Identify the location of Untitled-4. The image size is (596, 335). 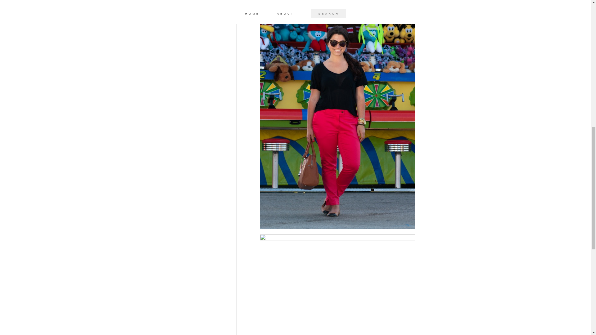
(337, 284).